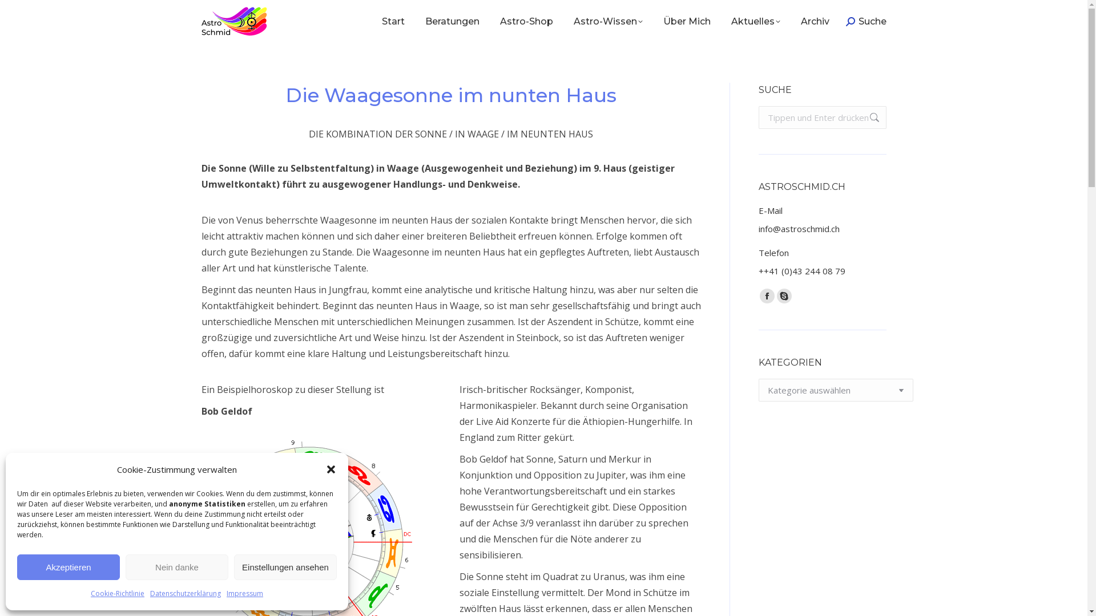 This screenshot has height=616, width=1096. I want to click on Einstellungen ansehen, so click(285, 567).